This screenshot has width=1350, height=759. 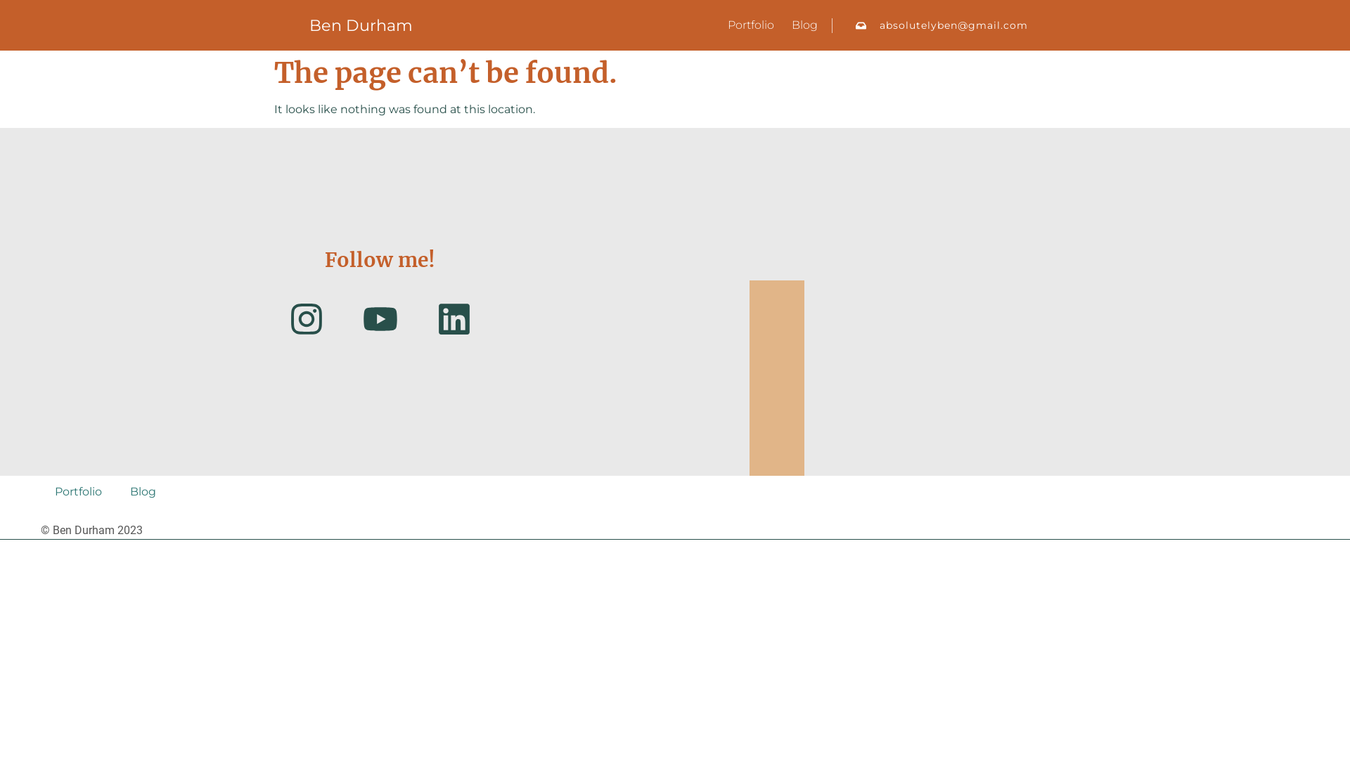 I want to click on Portfolio, so click(x=751, y=25).